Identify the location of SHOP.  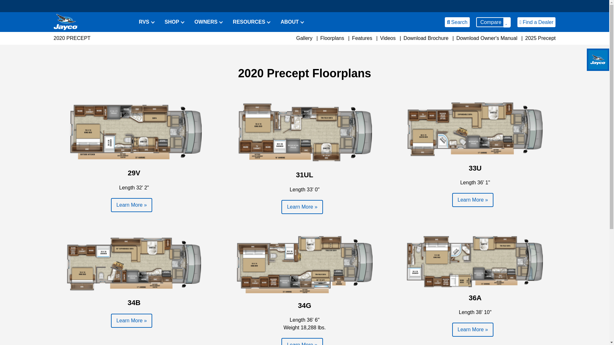
(172, 22).